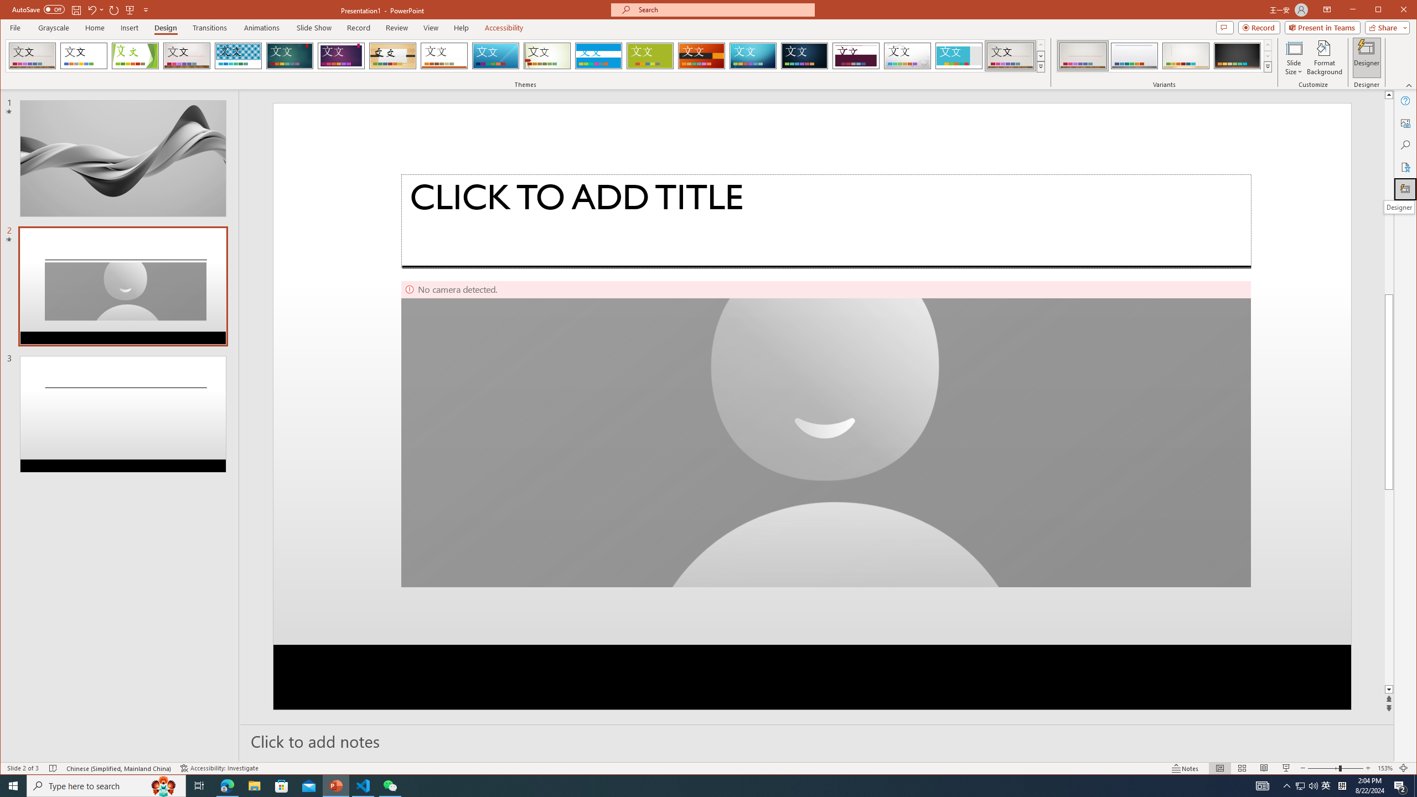 The image size is (1417, 797). I want to click on Format Background, so click(1324, 58).